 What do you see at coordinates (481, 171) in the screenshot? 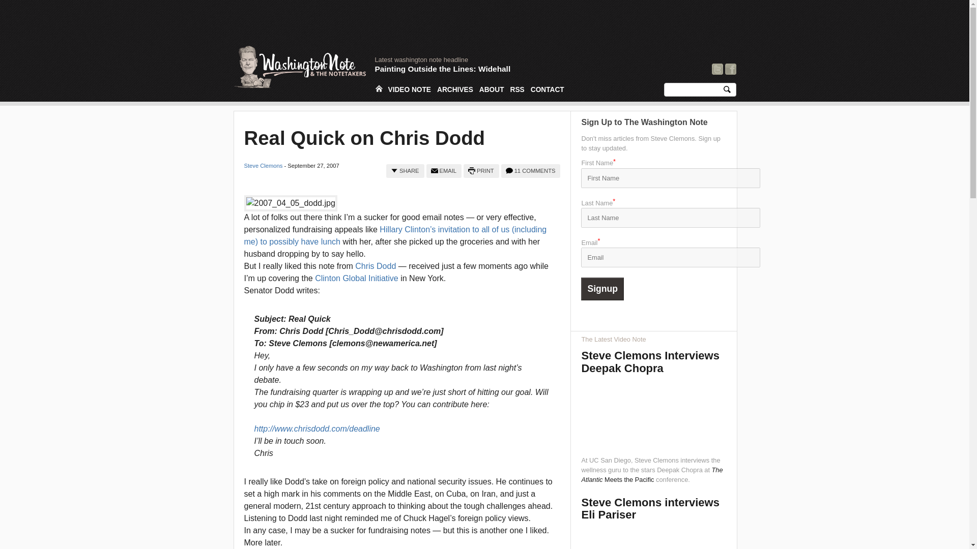
I see `PRINT` at bounding box center [481, 171].